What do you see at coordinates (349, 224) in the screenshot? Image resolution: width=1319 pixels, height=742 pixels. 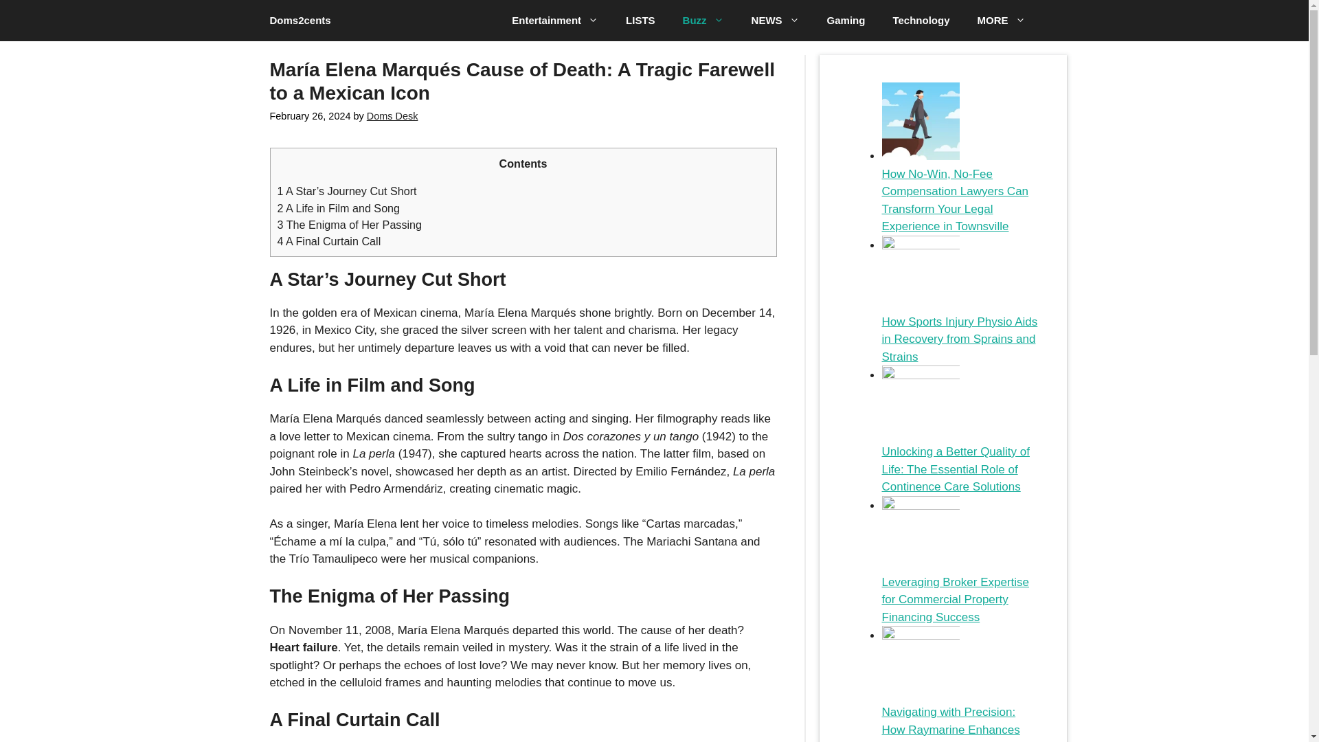 I see `3 The Enigma of Her Passing` at bounding box center [349, 224].